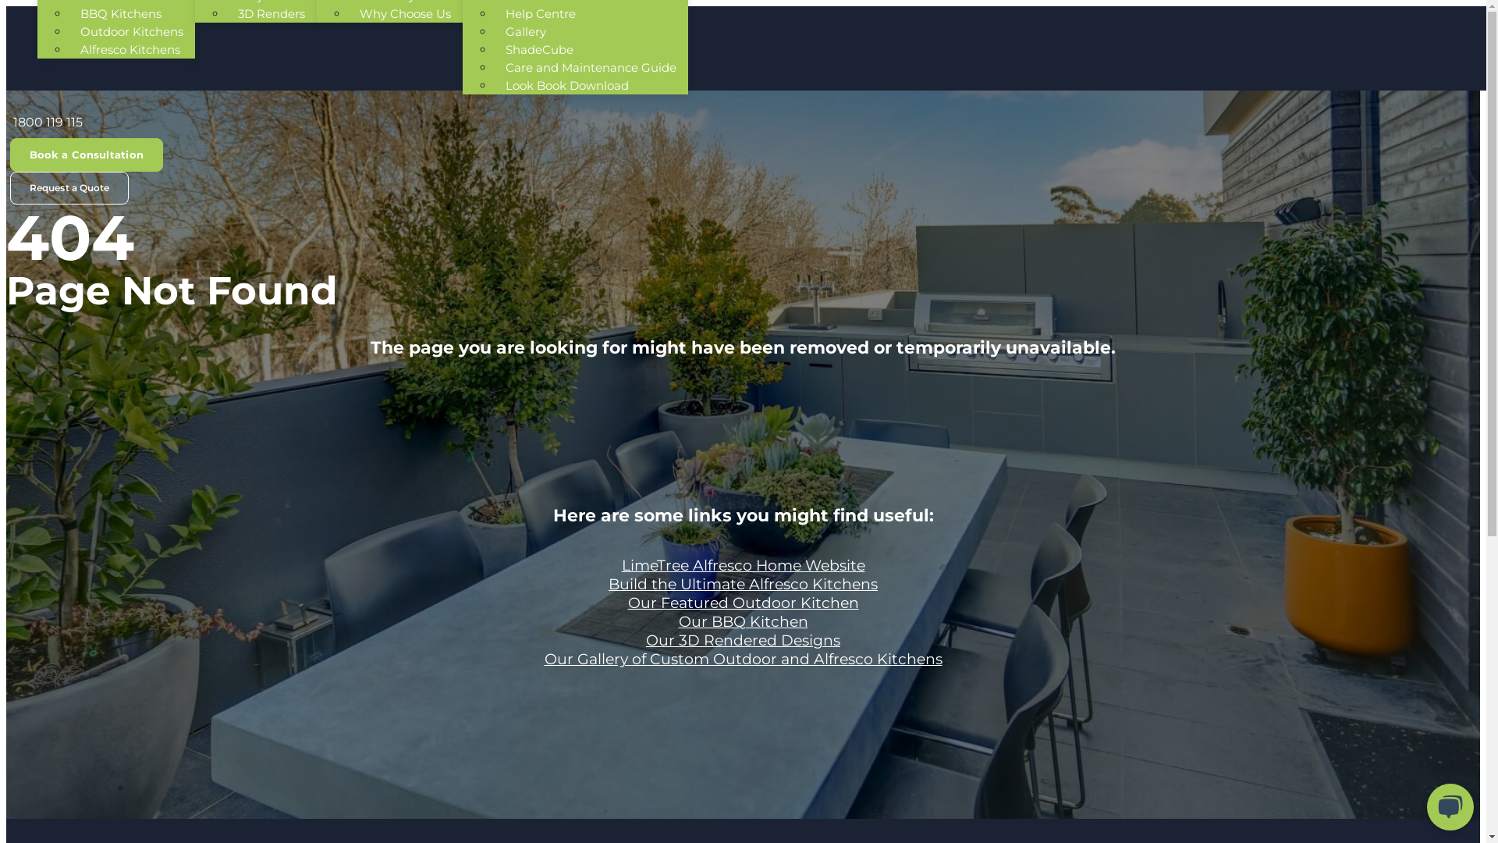  Describe the element at coordinates (69, 188) in the screenshot. I see `Request a Quote` at that location.